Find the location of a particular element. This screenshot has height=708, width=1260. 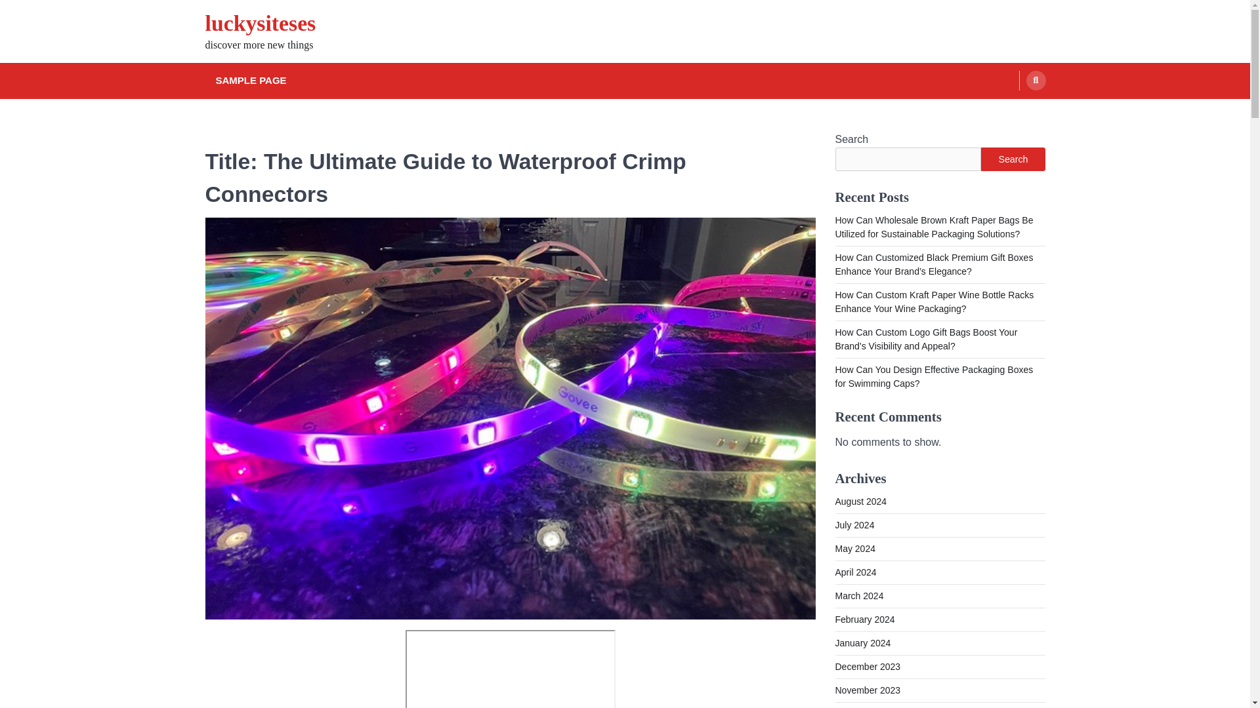

March 2024 is located at coordinates (858, 595).